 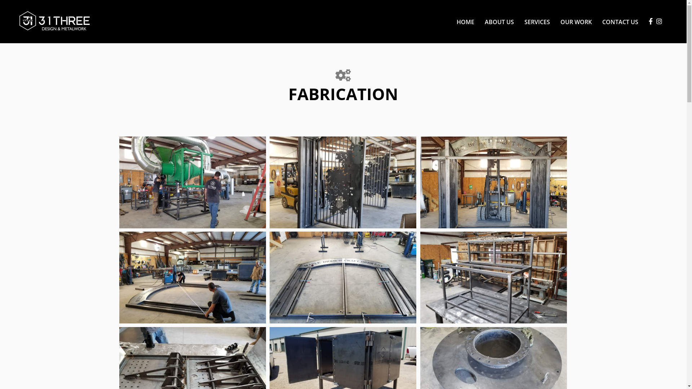 I want to click on CONTACT US, so click(x=618, y=22).